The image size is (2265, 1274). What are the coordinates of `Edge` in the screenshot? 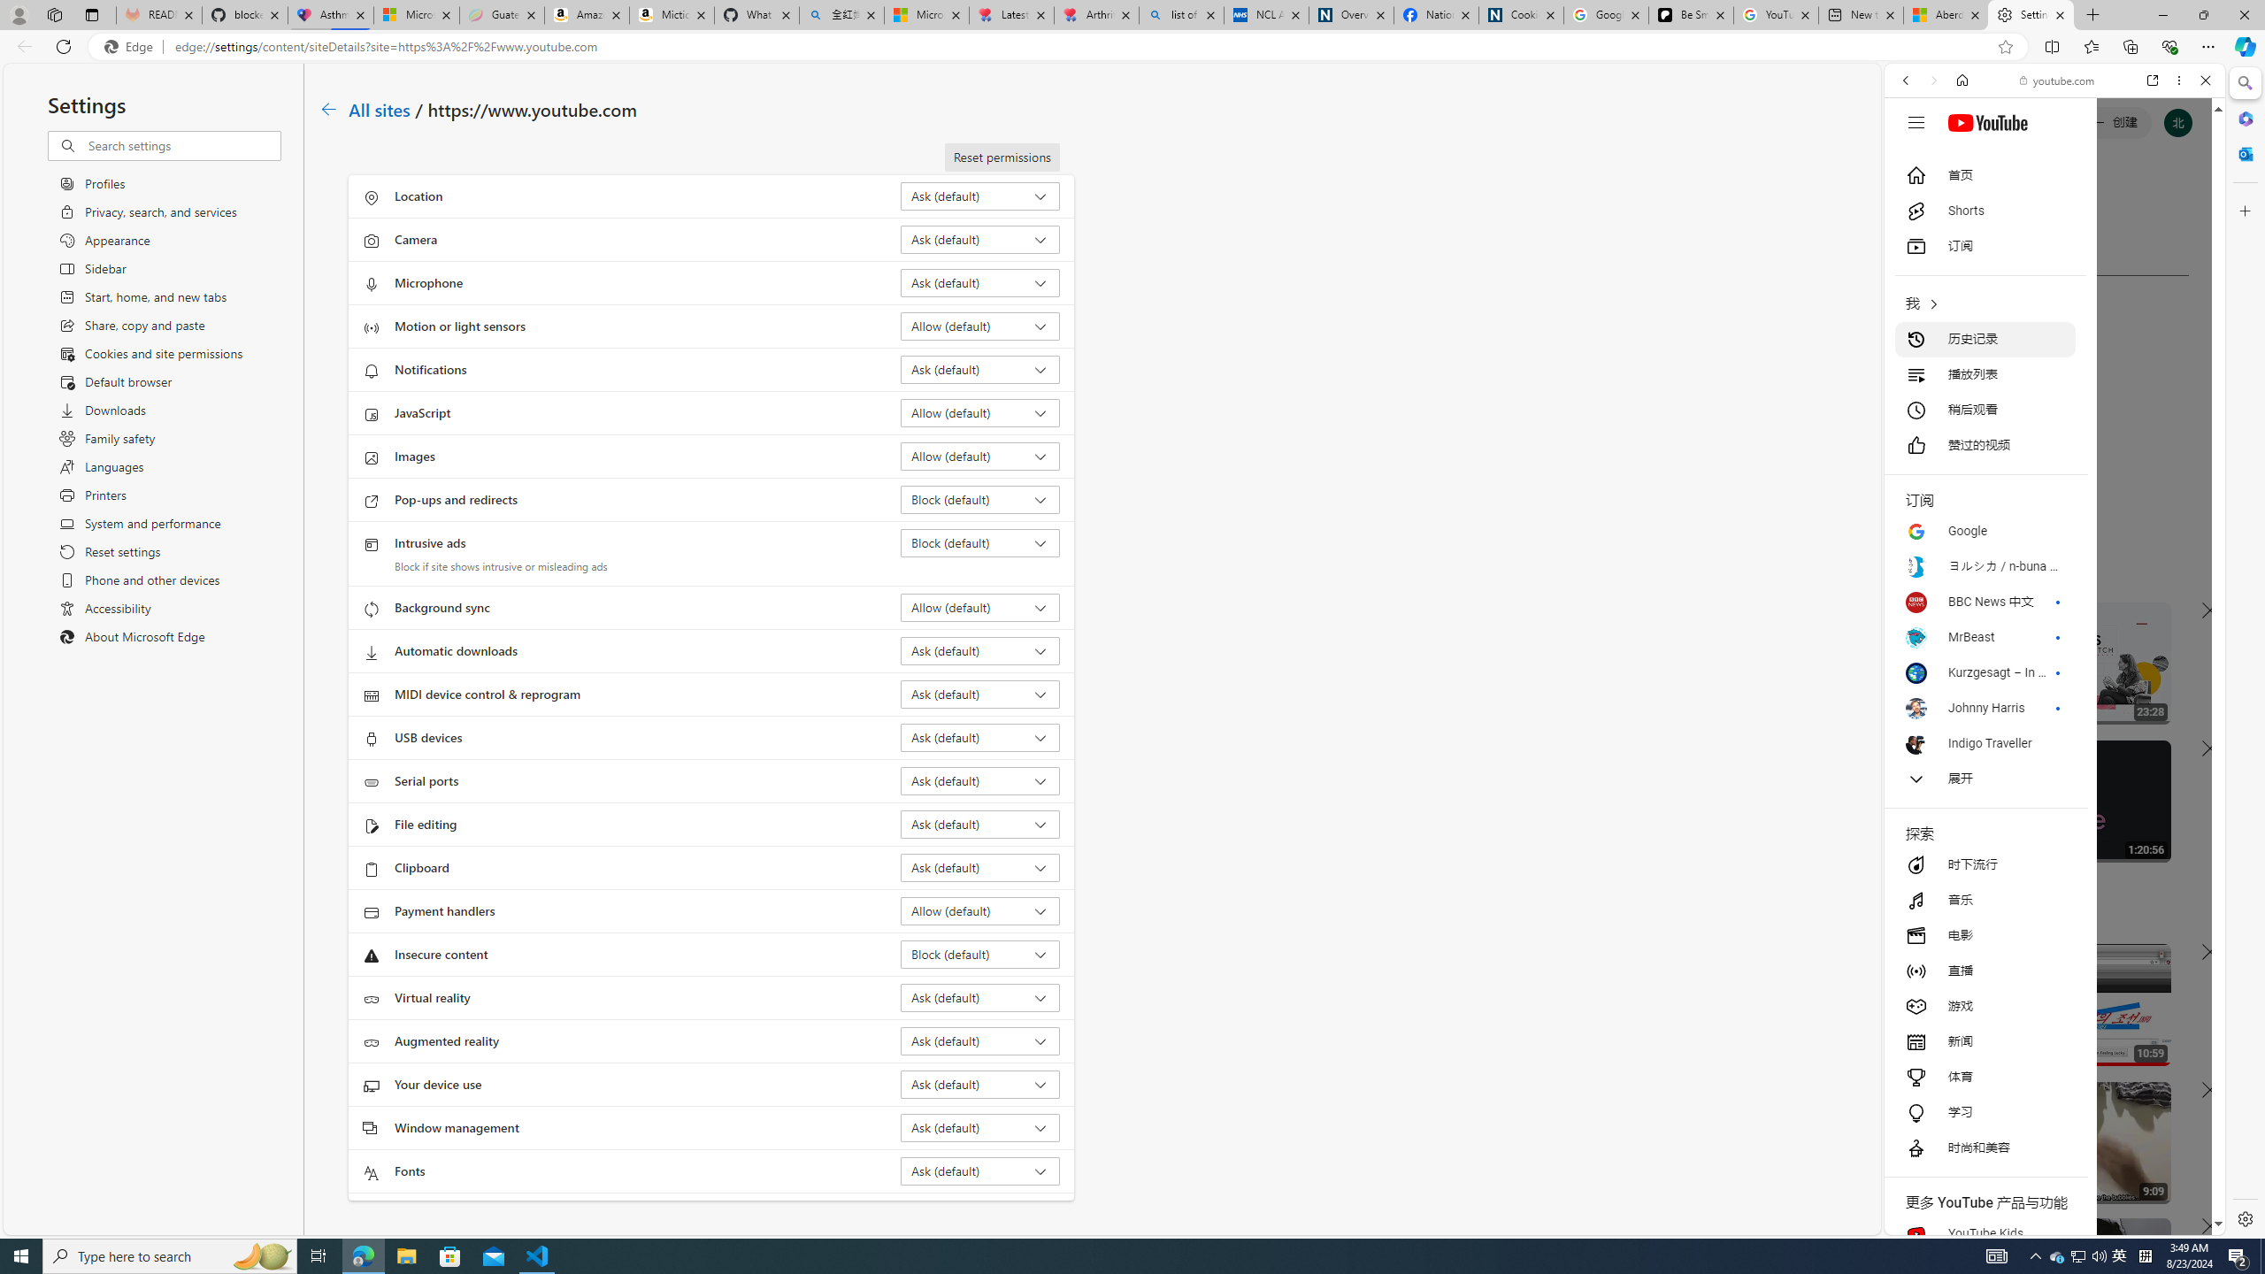 It's located at (132, 47).